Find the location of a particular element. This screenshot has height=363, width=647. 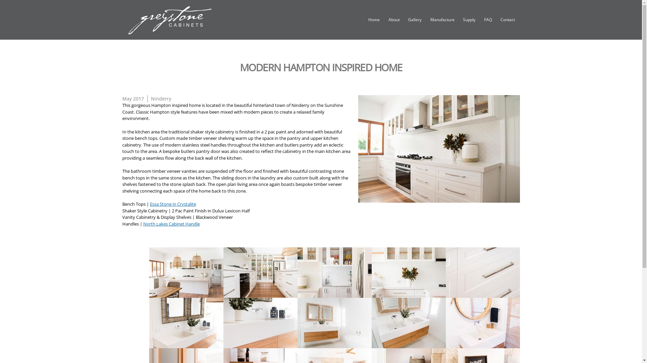

Modern Hampton Home White Shaker Kitchen is located at coordinates (439, 149).